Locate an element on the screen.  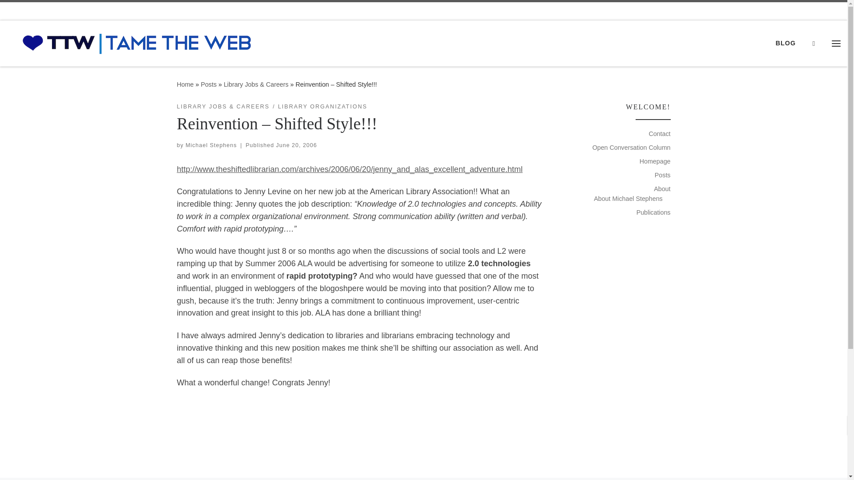
Skip to content is located at coordinates (36, 12).